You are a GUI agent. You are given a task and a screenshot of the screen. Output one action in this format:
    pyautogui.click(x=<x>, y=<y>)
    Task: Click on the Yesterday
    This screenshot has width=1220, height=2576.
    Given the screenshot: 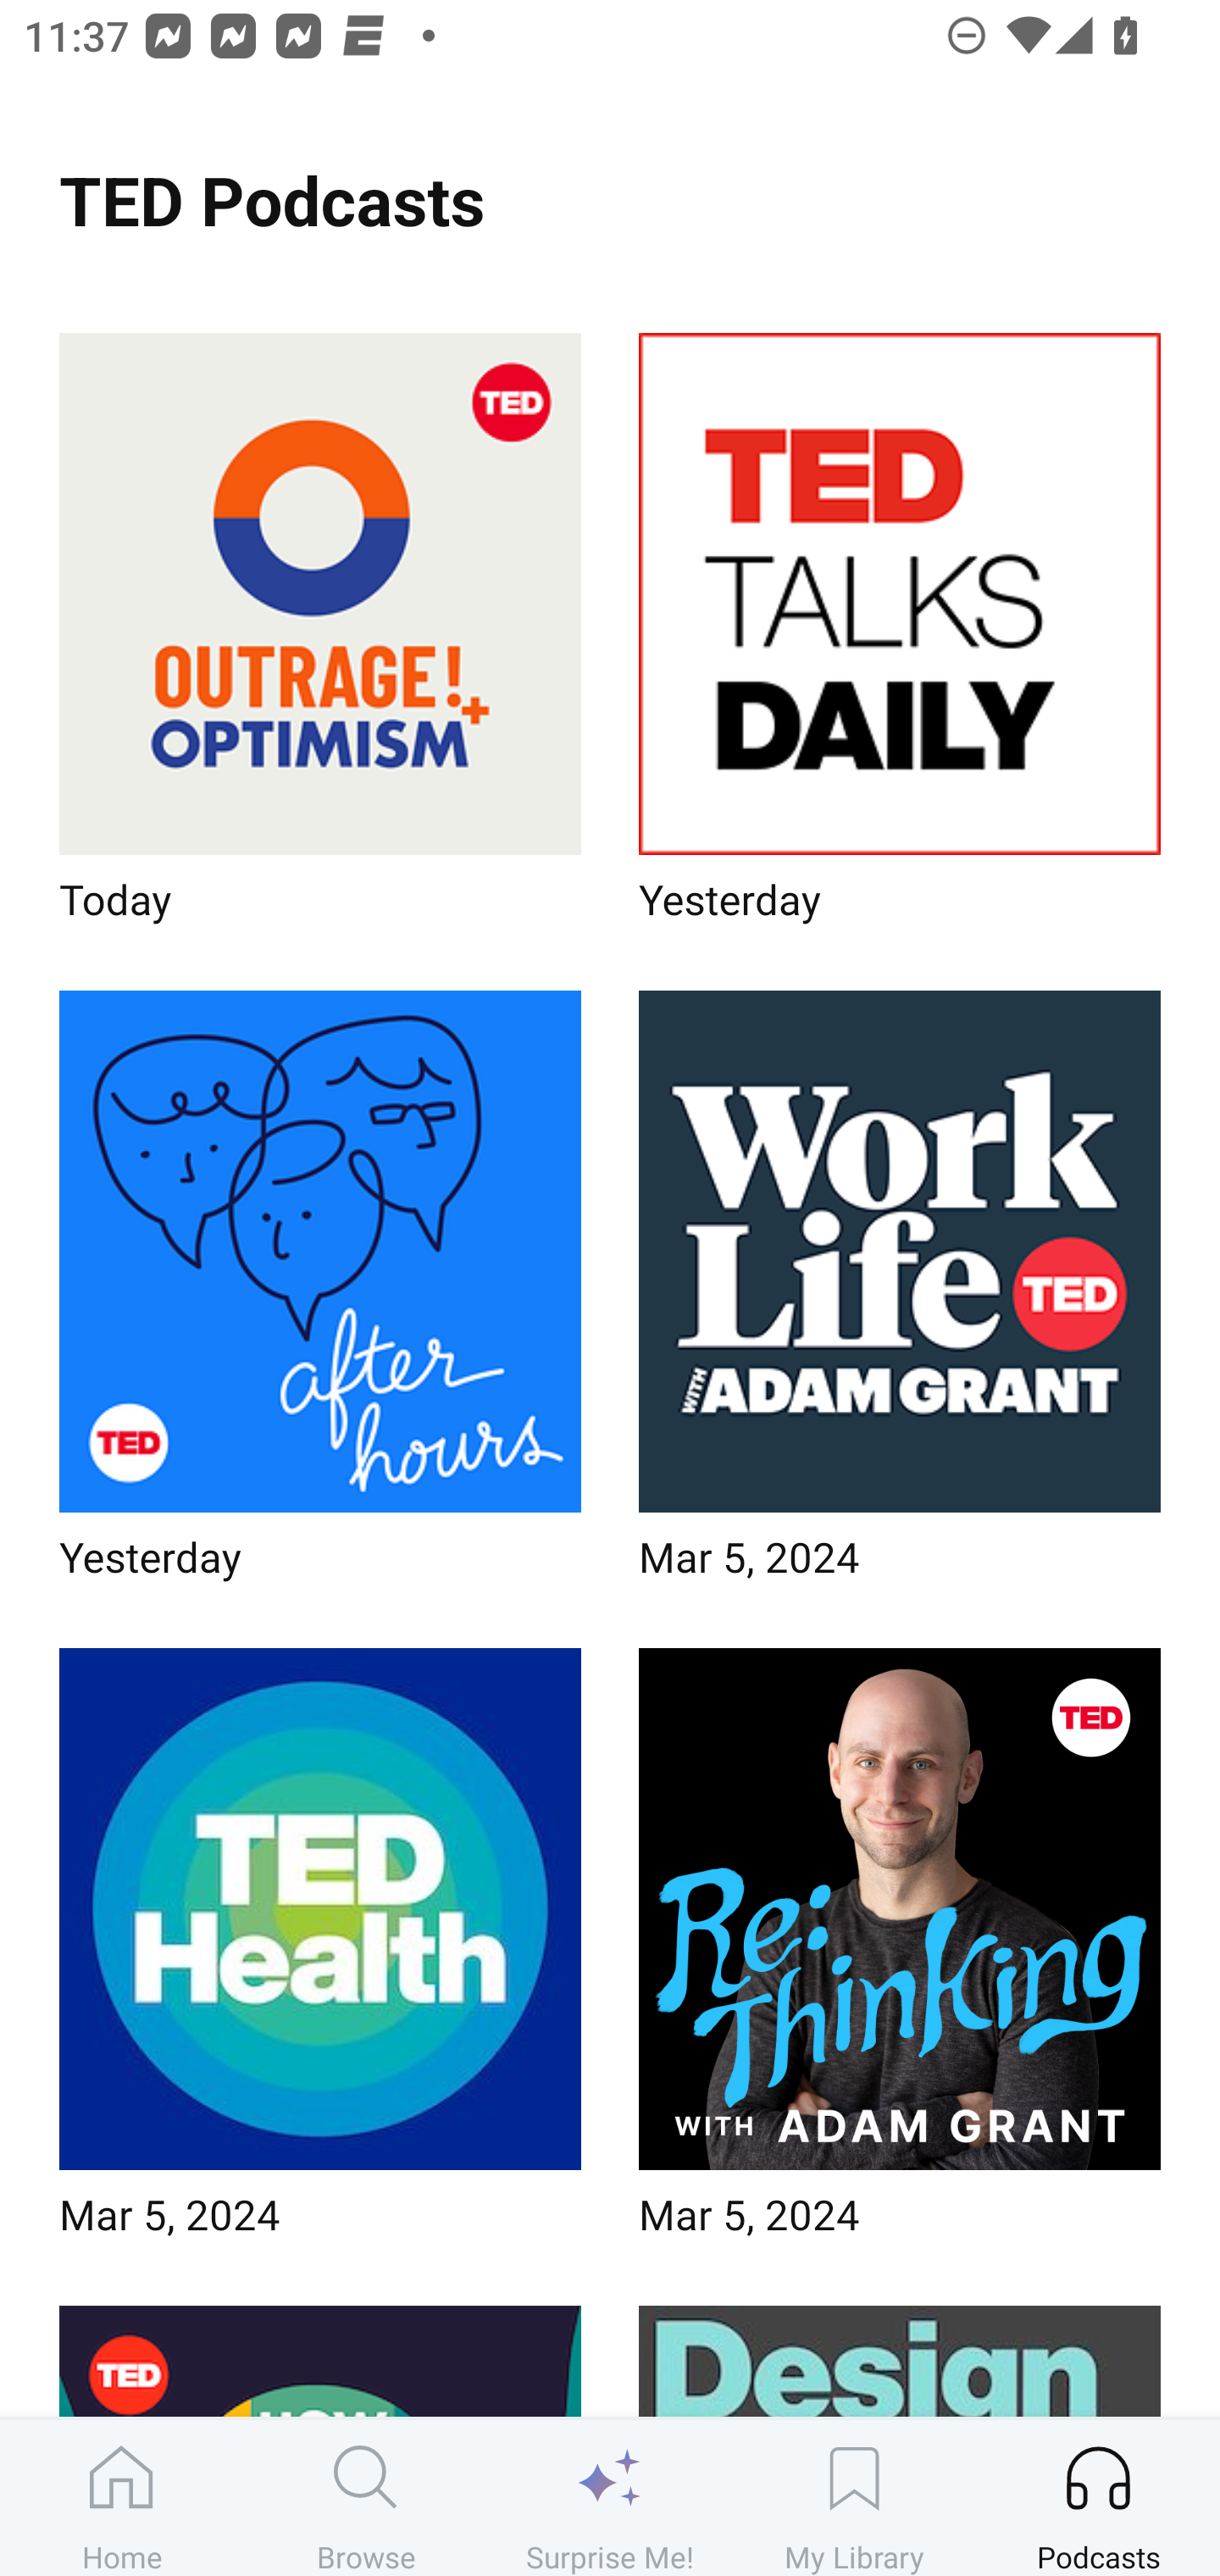 What is the action you would take?
    pyautogui.click(x=320, y=1295)
    